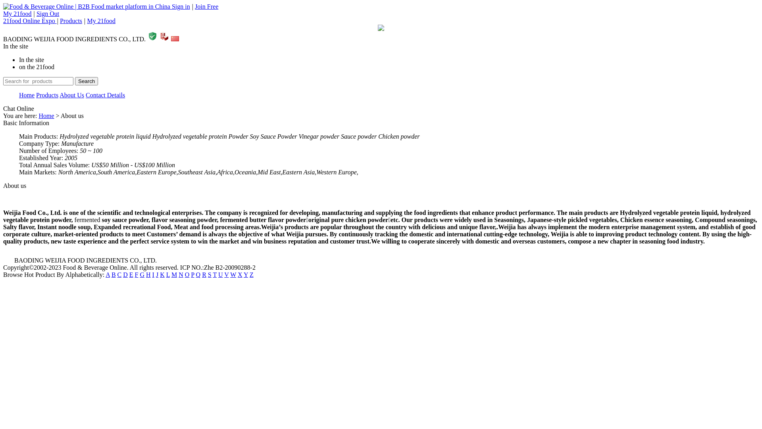 This screenshot has height=429, width=762. I want to click on F, so click(137, 275).